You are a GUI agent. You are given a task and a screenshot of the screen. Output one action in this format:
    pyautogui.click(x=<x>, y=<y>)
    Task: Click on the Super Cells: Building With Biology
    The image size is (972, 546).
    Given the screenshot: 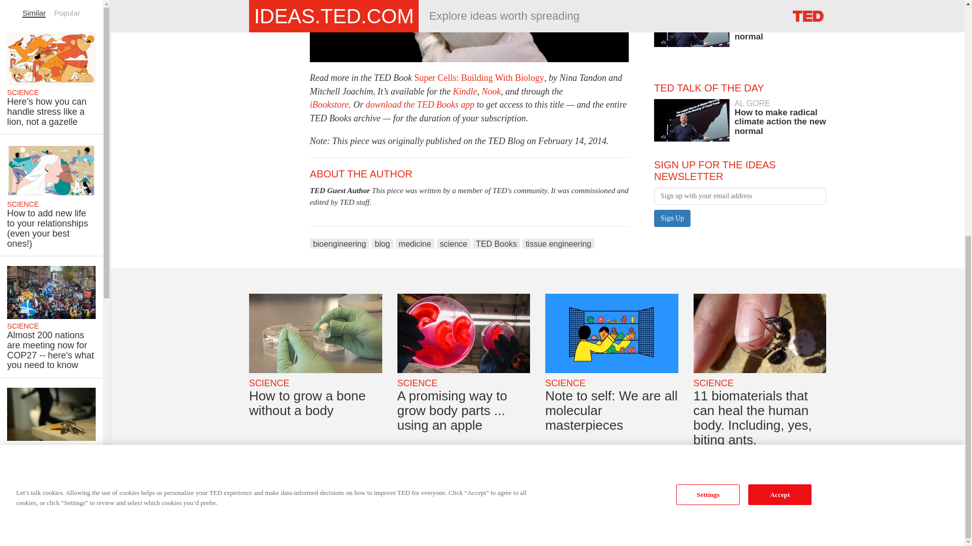 What is the action you would take?
    pyautogui.click(x=672, y=218)
    